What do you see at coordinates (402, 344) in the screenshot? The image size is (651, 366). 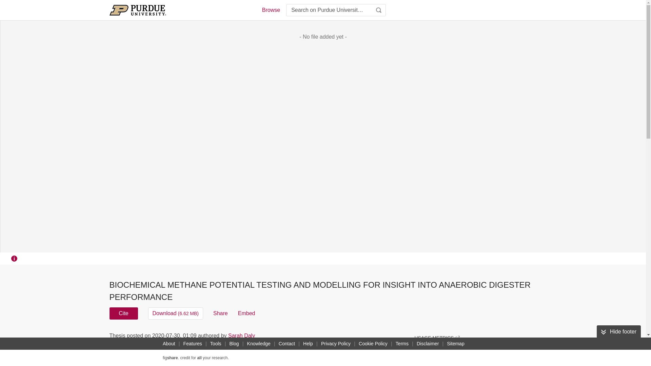 I see `Terms` at bounding box center [402, 344].